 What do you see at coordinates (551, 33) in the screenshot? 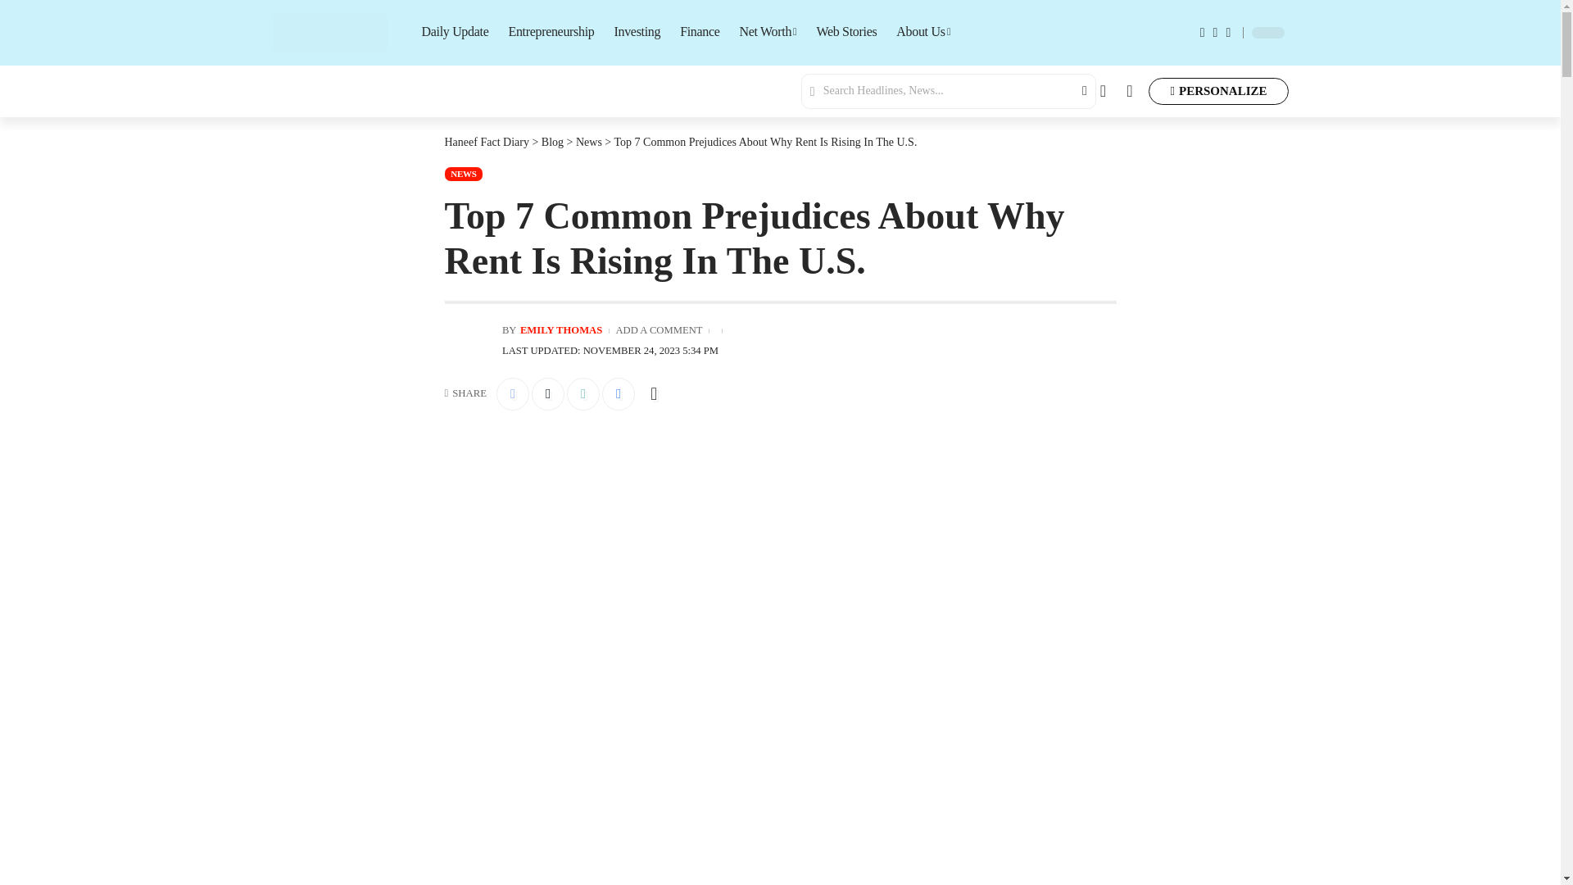
I see `Entrepreneurship` at bounding box center [551, 33].